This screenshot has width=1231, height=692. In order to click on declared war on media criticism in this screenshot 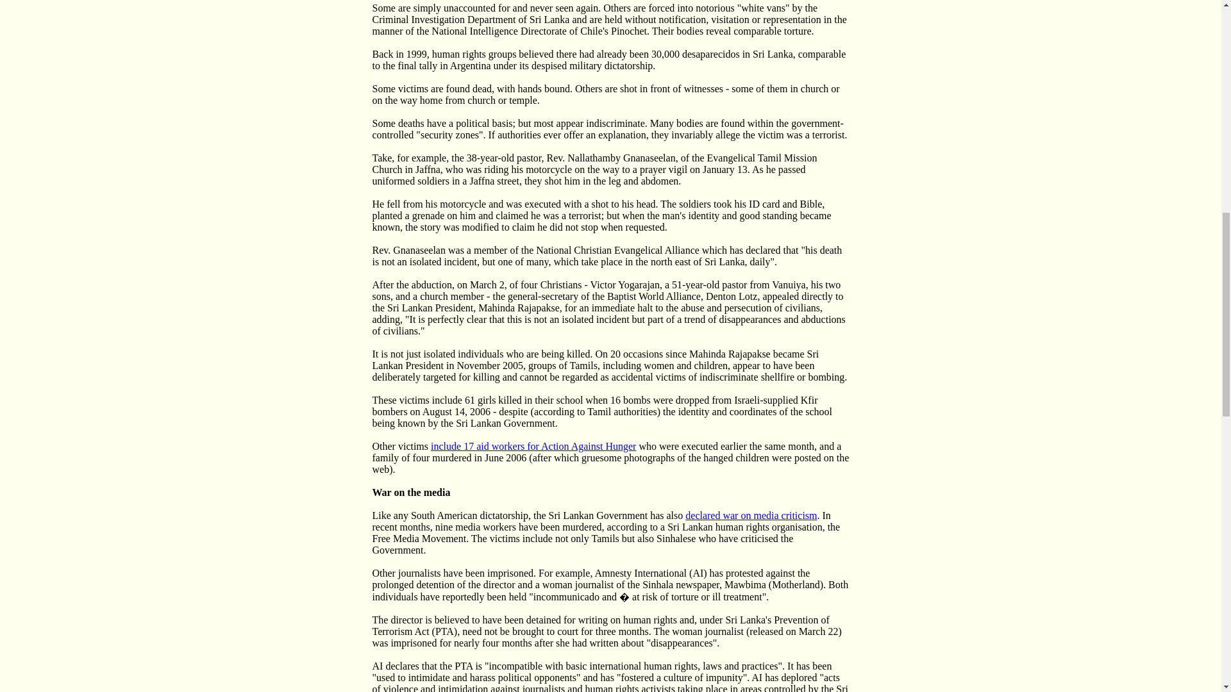, I will do `click(751, 515)`.